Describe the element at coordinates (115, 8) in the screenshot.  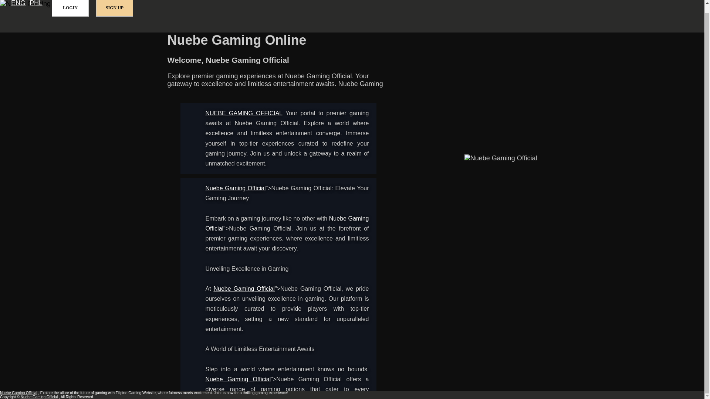
I see `SIGN UP` at that location.